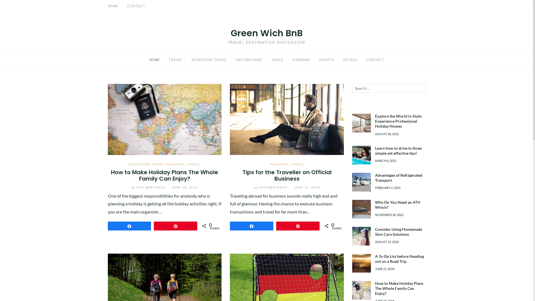  What do you see at coordinates (146, 164) in the screenshot?
I see `ADVENTURE TOURS` at bounding box center [146, 164].